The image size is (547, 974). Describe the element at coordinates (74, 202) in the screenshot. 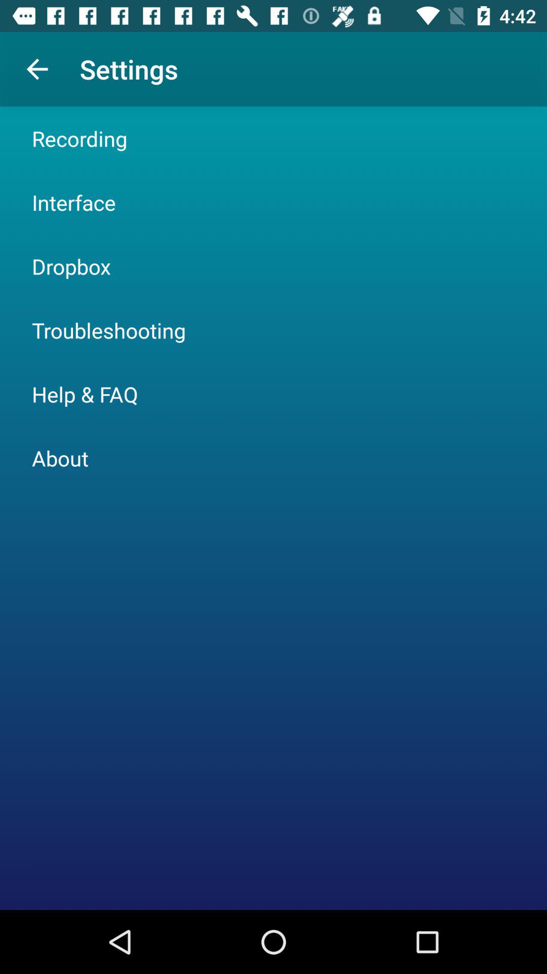

I see `flip to the interface icon` at that location.